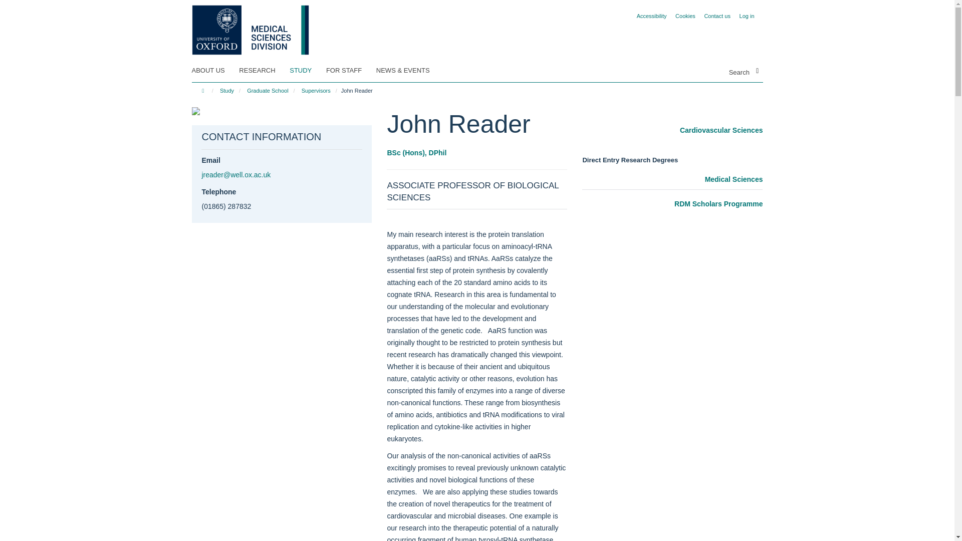  I want to click on Cookies, so click(685, 16).